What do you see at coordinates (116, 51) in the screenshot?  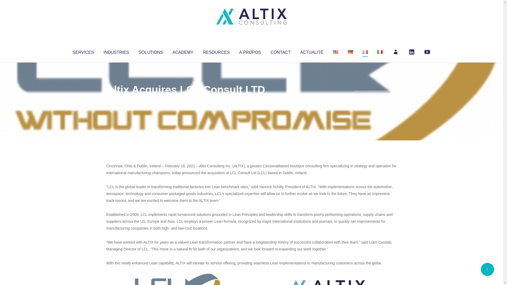 I see `INDUSTRIES` at bounding box center [116, 51].